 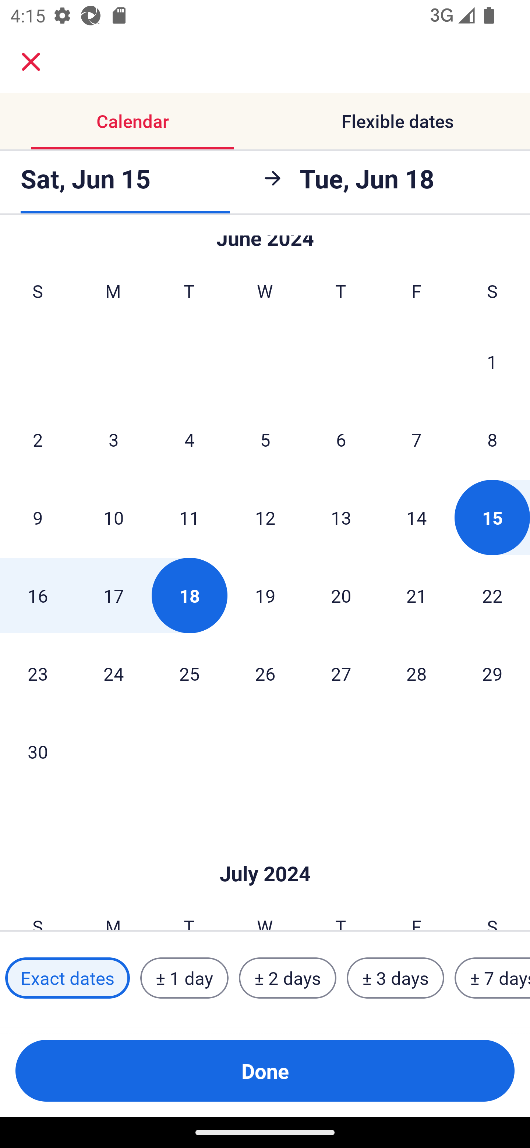 What do you see at coordinates (113, 439) in the screenshot?
I see `3 Monday, June 3, 2024` at bounding box center [113, 439].